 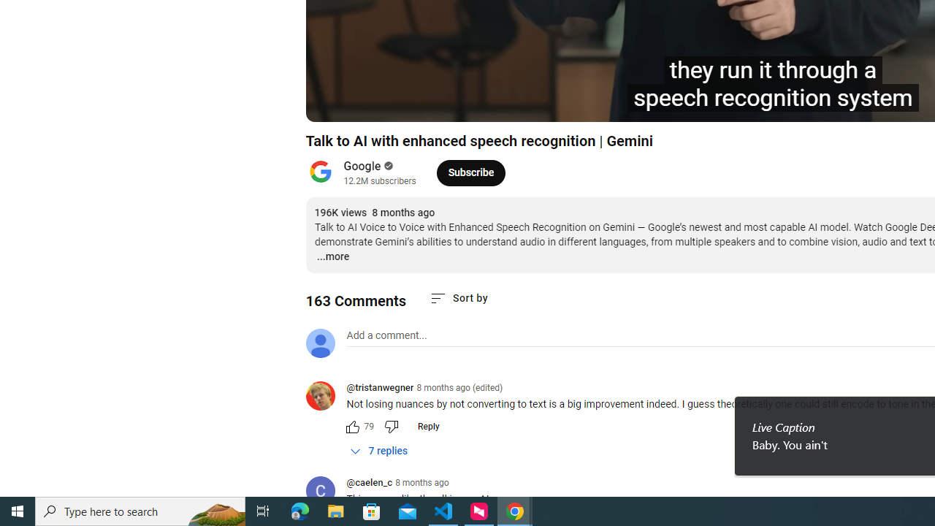 I want to click on Dislike this comment, so click(x=390, y=427).